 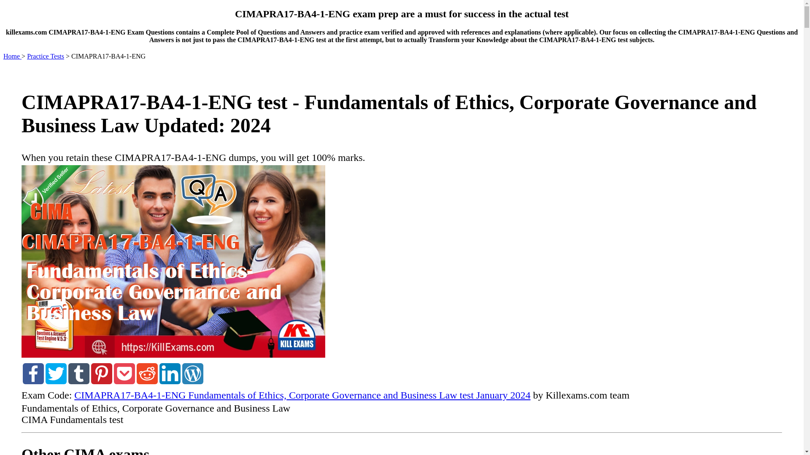 I want to click on Share on LinkedIn, so click(x=170, y=381).